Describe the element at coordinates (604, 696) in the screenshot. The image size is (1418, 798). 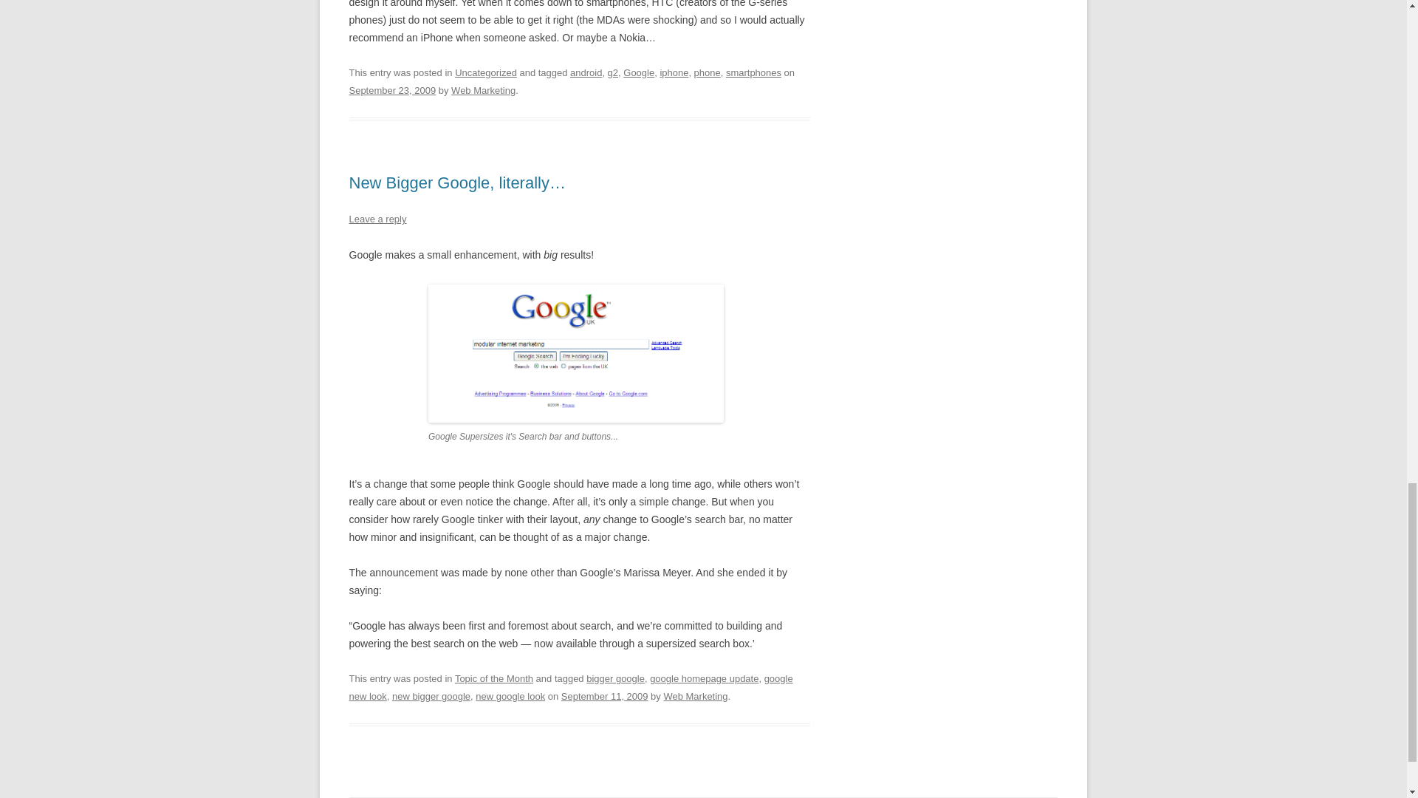
I see `September 11, 2009` at that location.